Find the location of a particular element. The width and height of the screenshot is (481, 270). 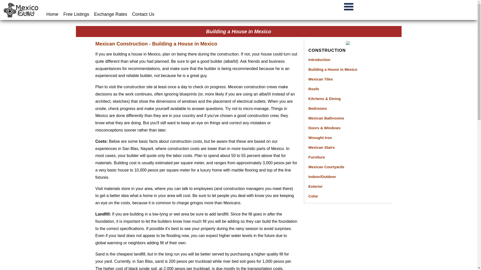

Introduction is located at coordinates (319, 59).